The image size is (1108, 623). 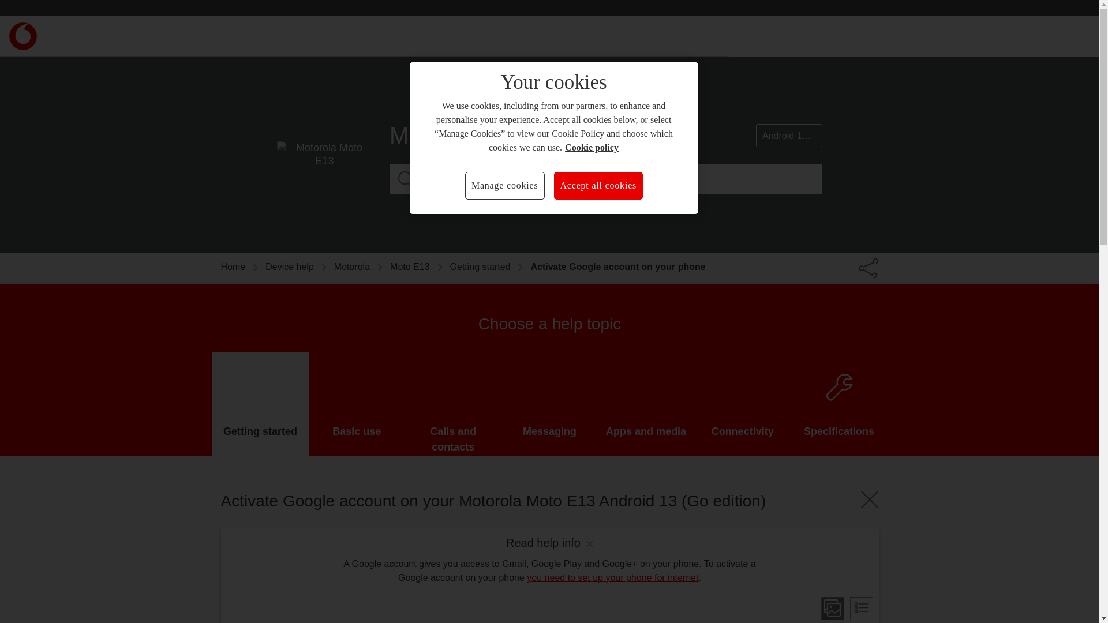 I want to click on Basic use, so click(x=357, y=404).